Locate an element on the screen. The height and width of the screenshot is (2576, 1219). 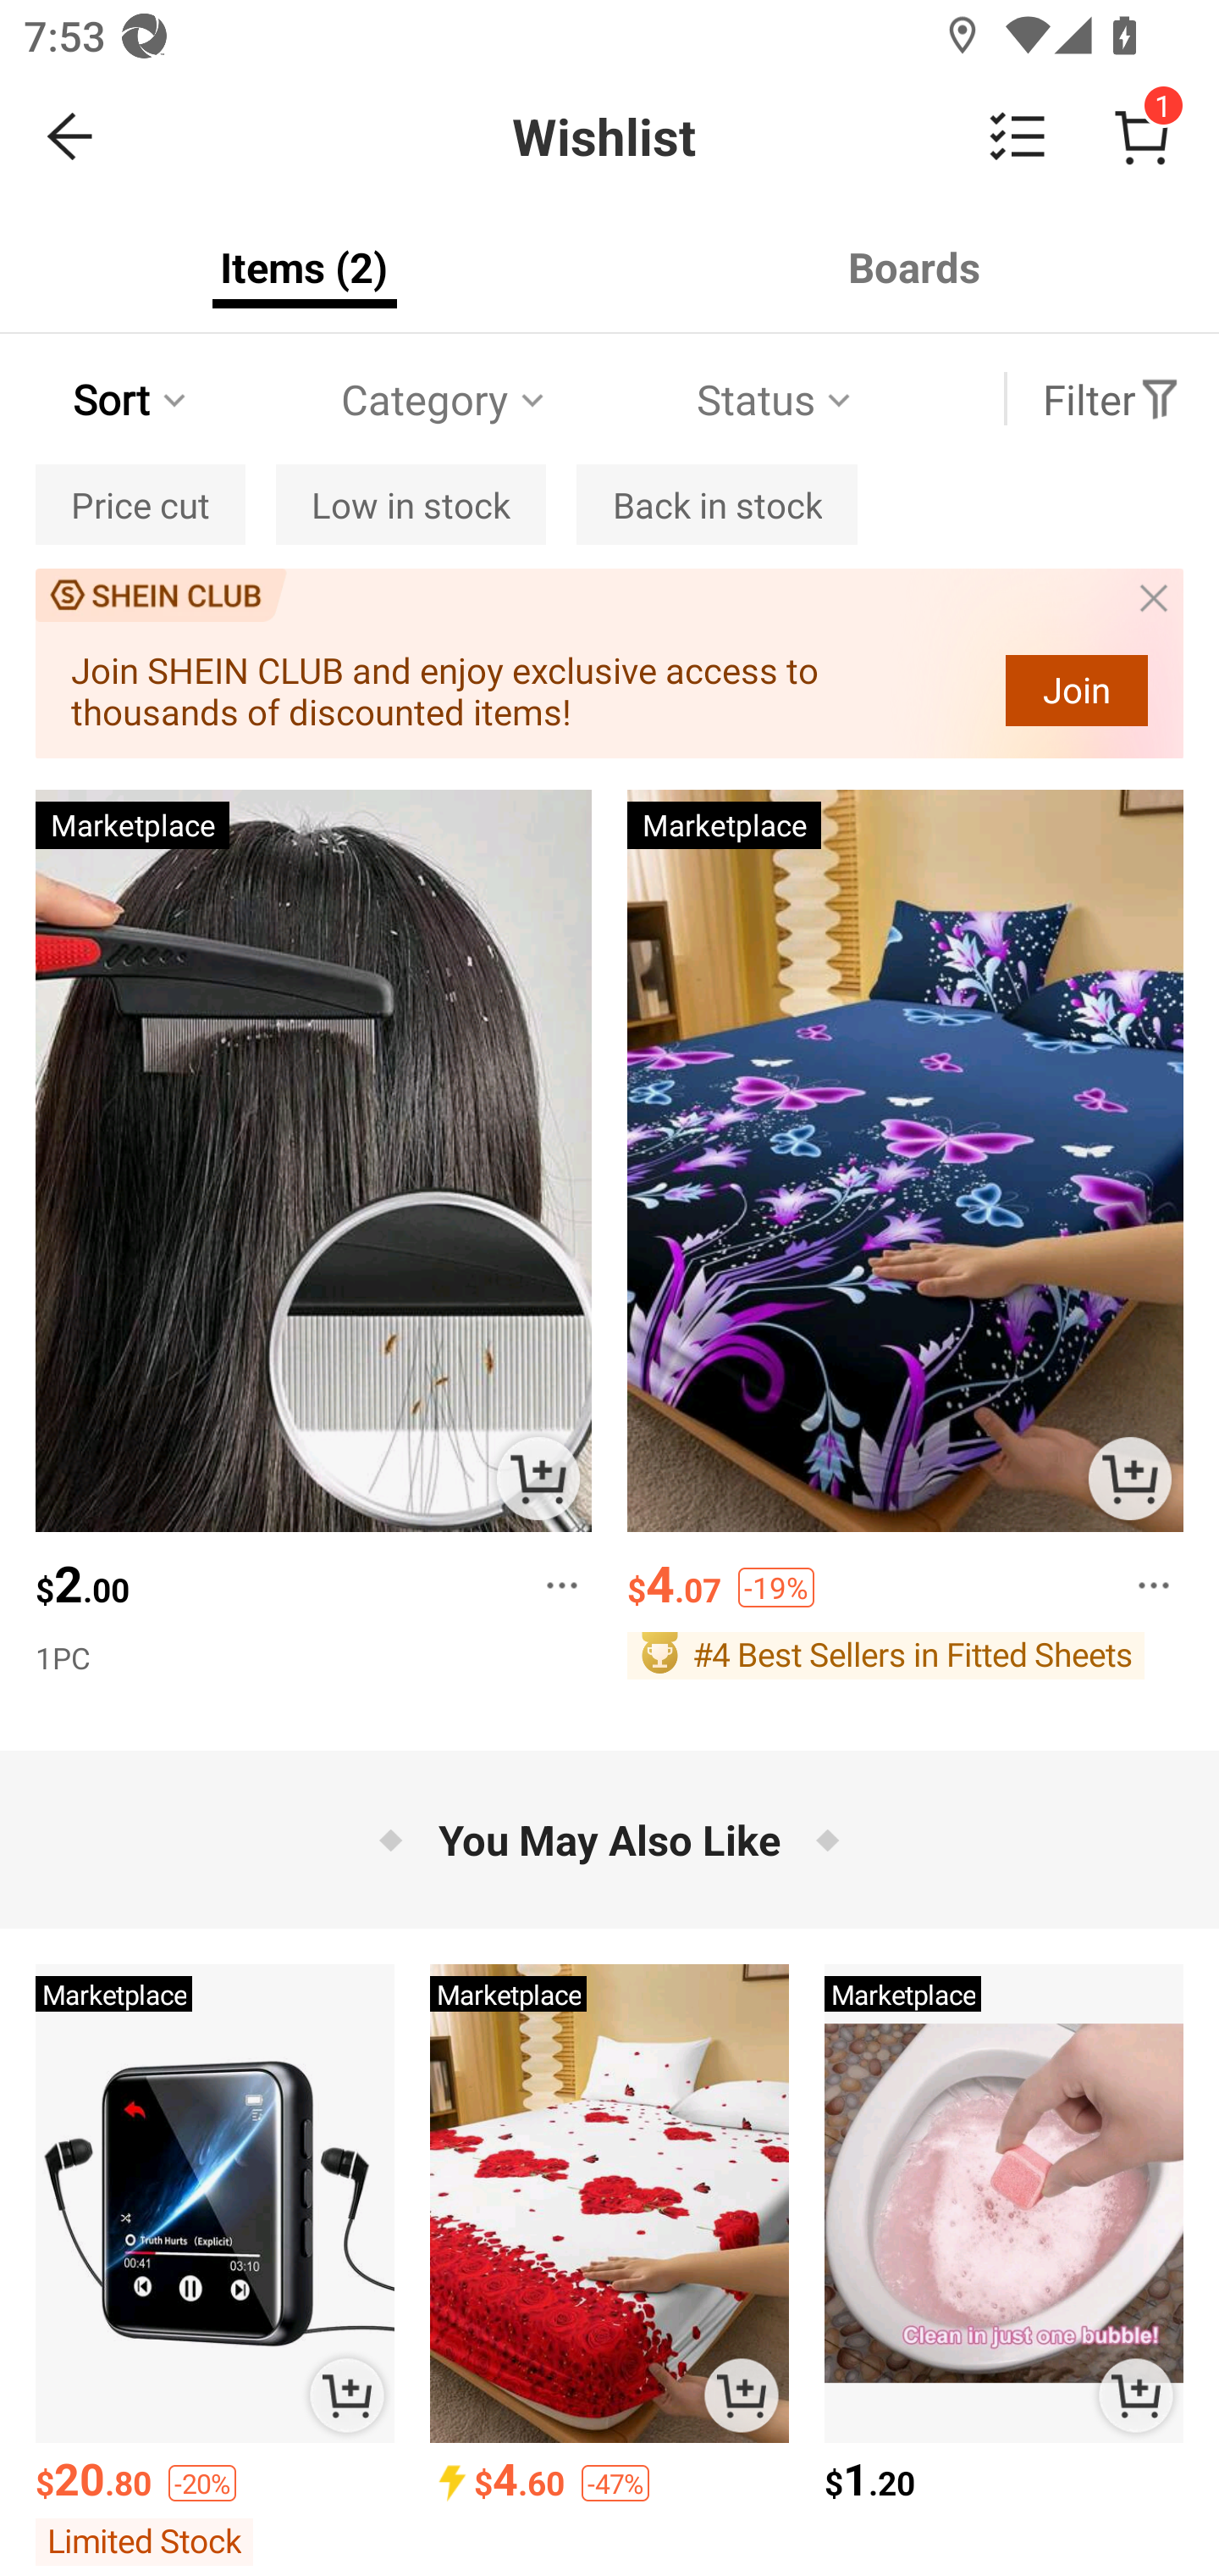
Price cut is located at coordinates (140, 505).